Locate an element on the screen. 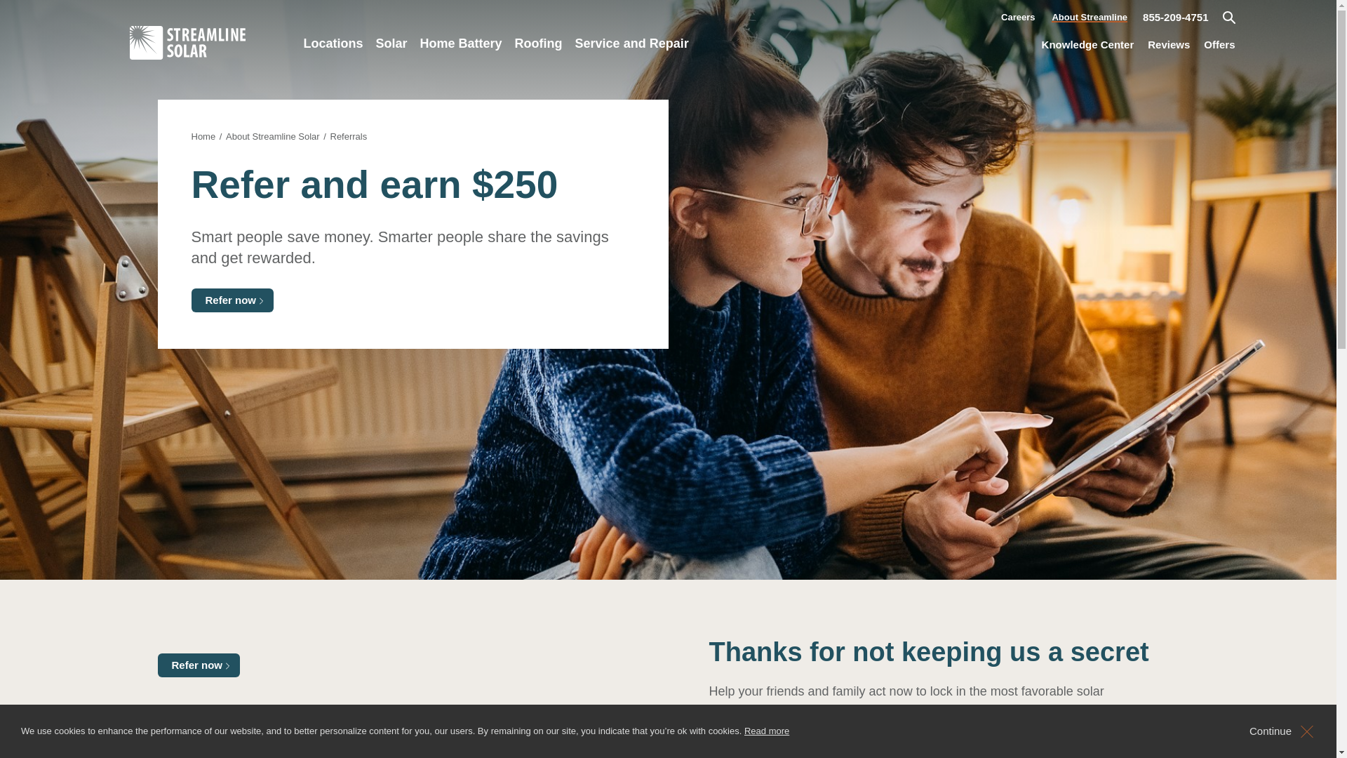 The width and height of the screenshot is (1347, 758). Home Battery is located at coordinates (461, 60).